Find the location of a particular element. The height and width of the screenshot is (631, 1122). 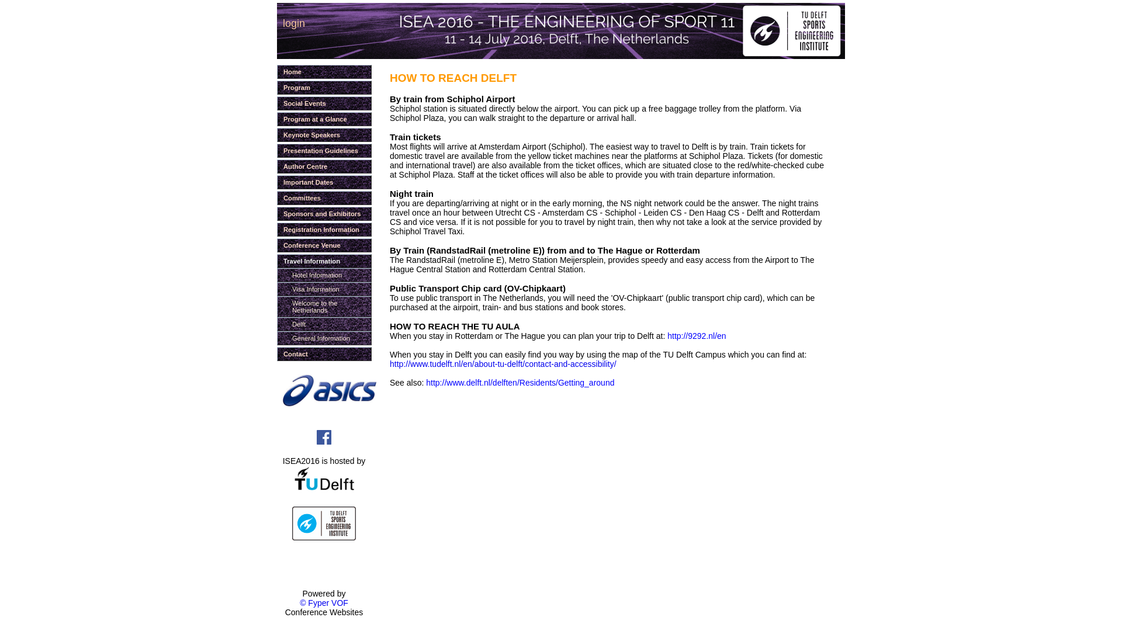

Presentation Guidelines is located at coordinates (324, 151).